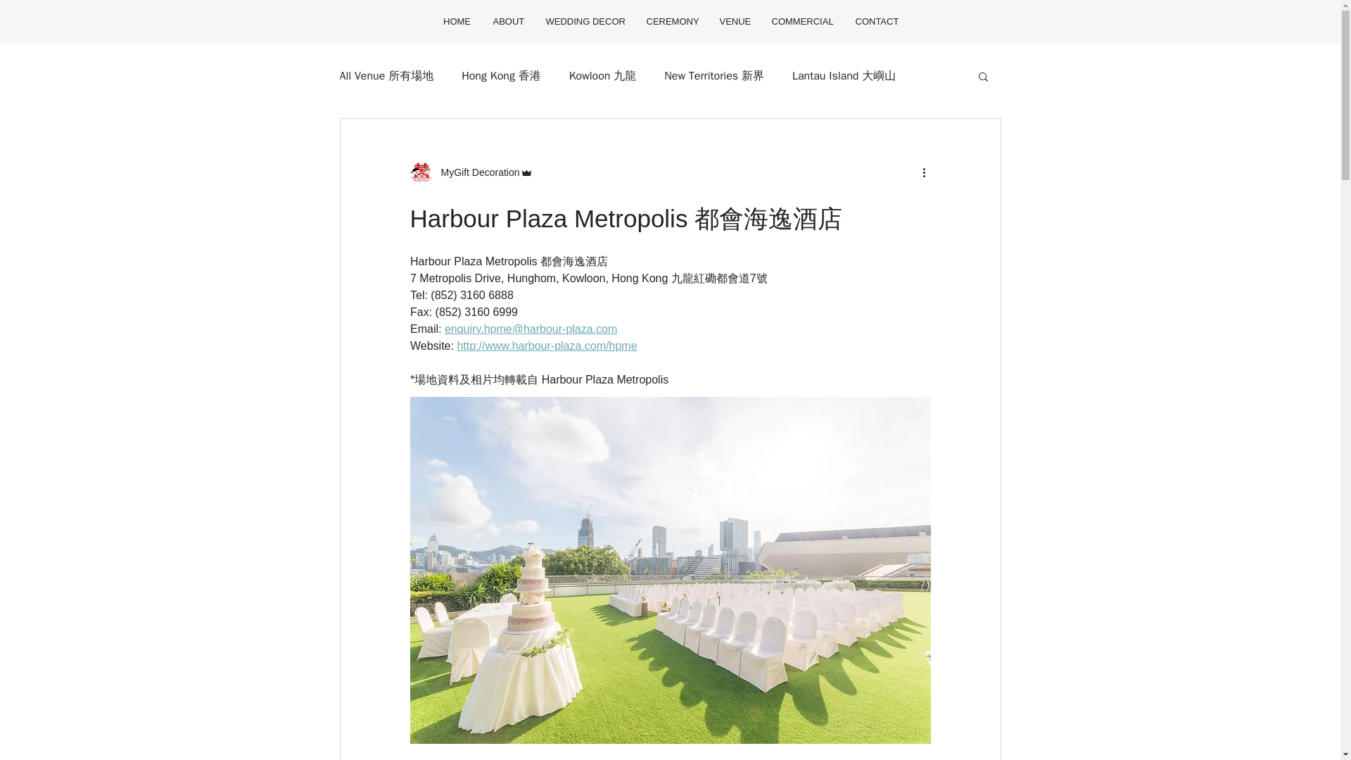  Describe the element at coordinates (671, 21) in the screenshot. I see `CEREMONY` at that location.